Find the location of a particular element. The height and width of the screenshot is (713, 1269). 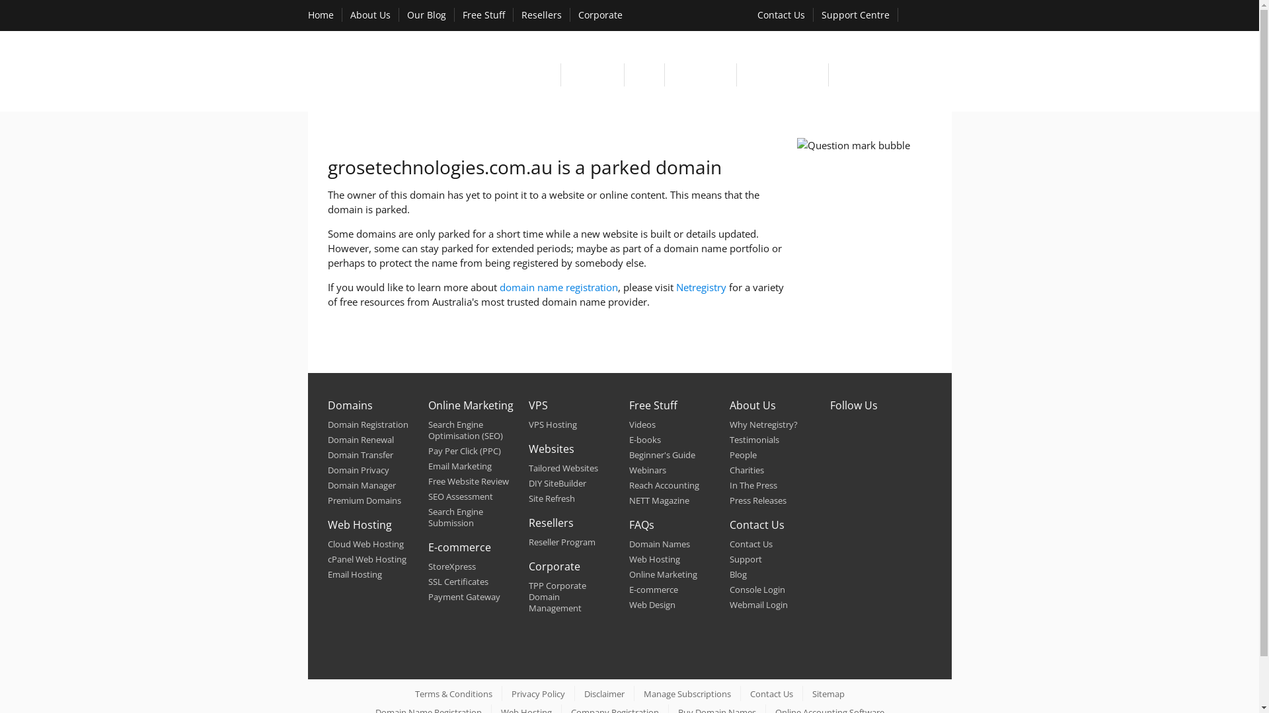

Tailored Websites is located at coordinates (563, 468).